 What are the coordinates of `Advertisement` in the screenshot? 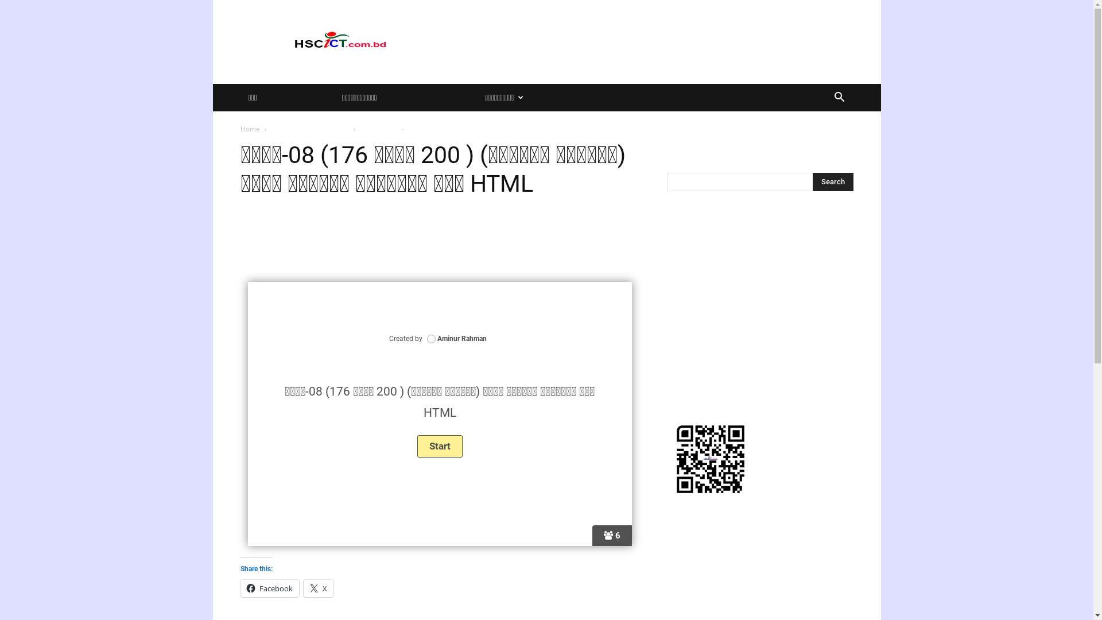 It's located at (440, 241).